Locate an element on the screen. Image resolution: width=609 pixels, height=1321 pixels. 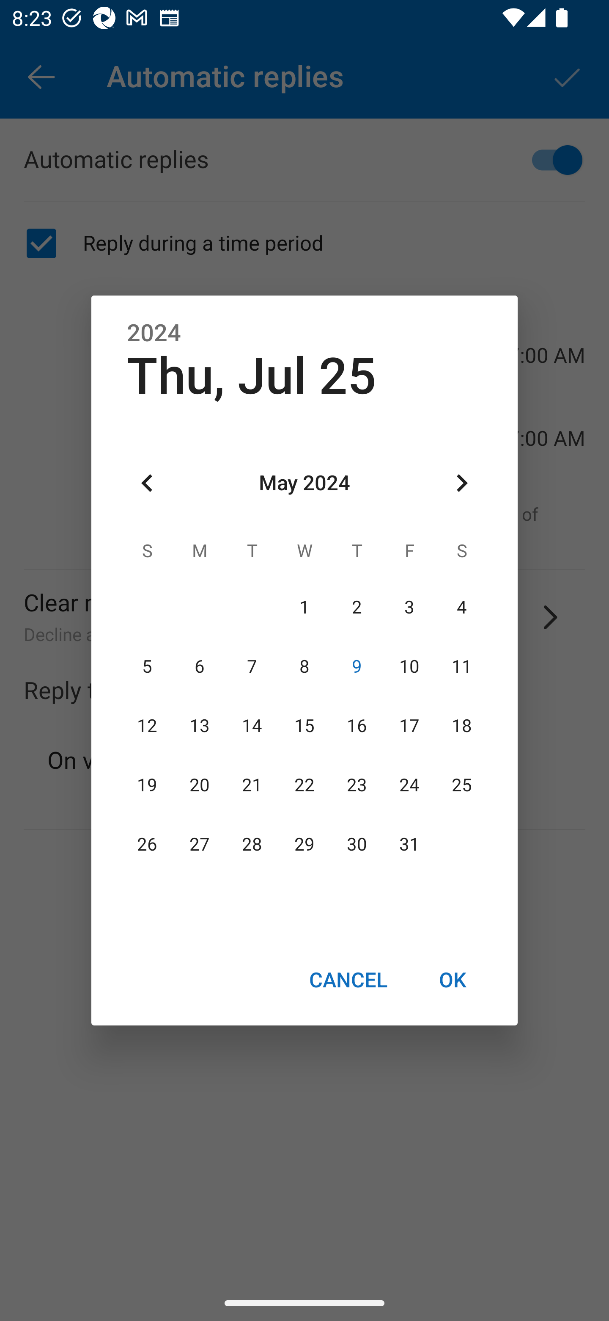
26 26 May 2024 is located at coordinates (147, 845).